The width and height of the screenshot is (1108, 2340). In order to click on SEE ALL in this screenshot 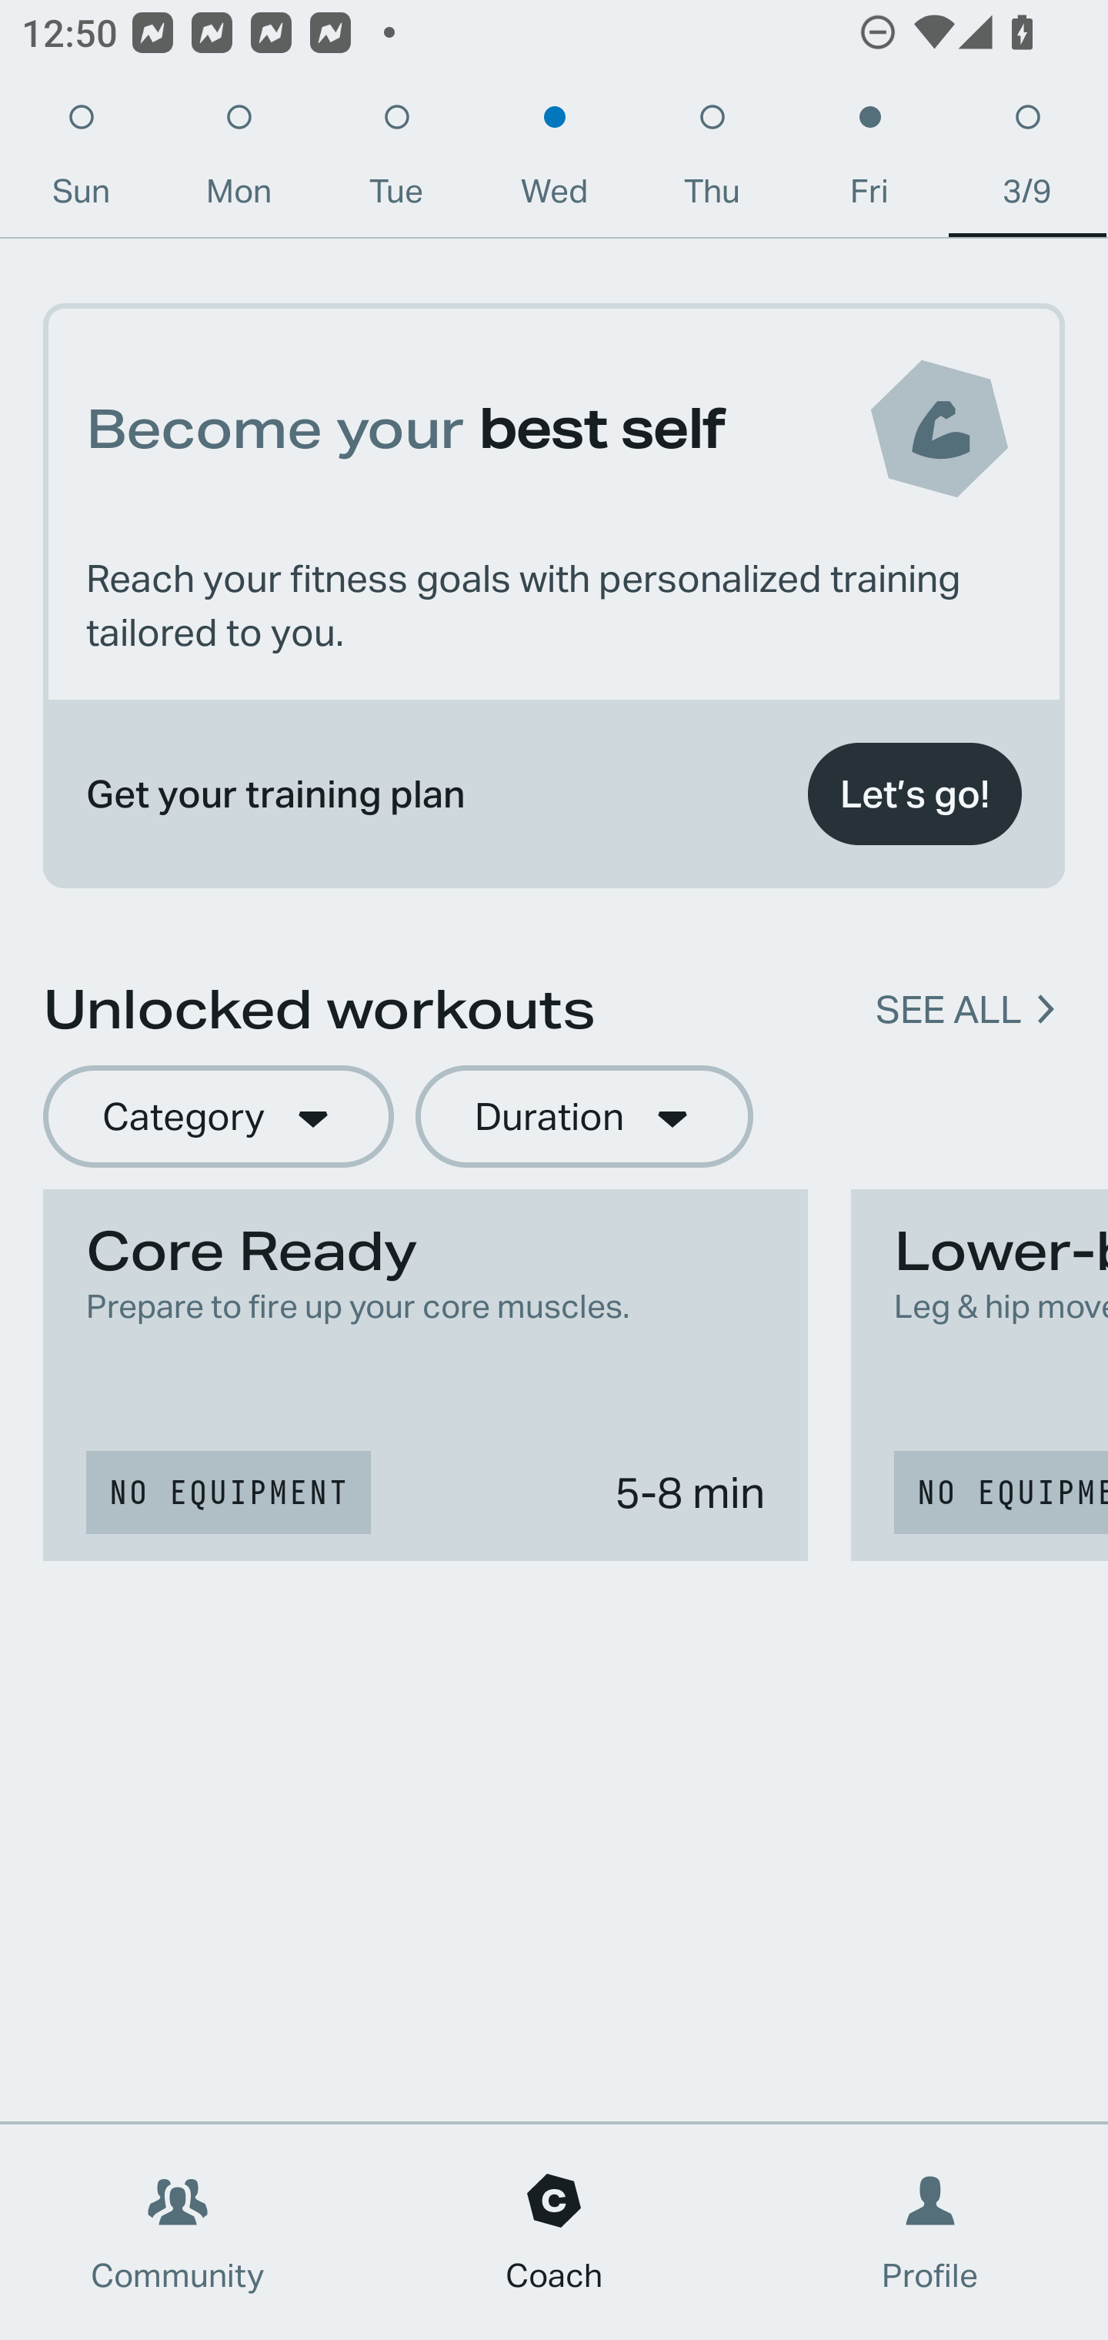, I will do `click(948, 1010)`.